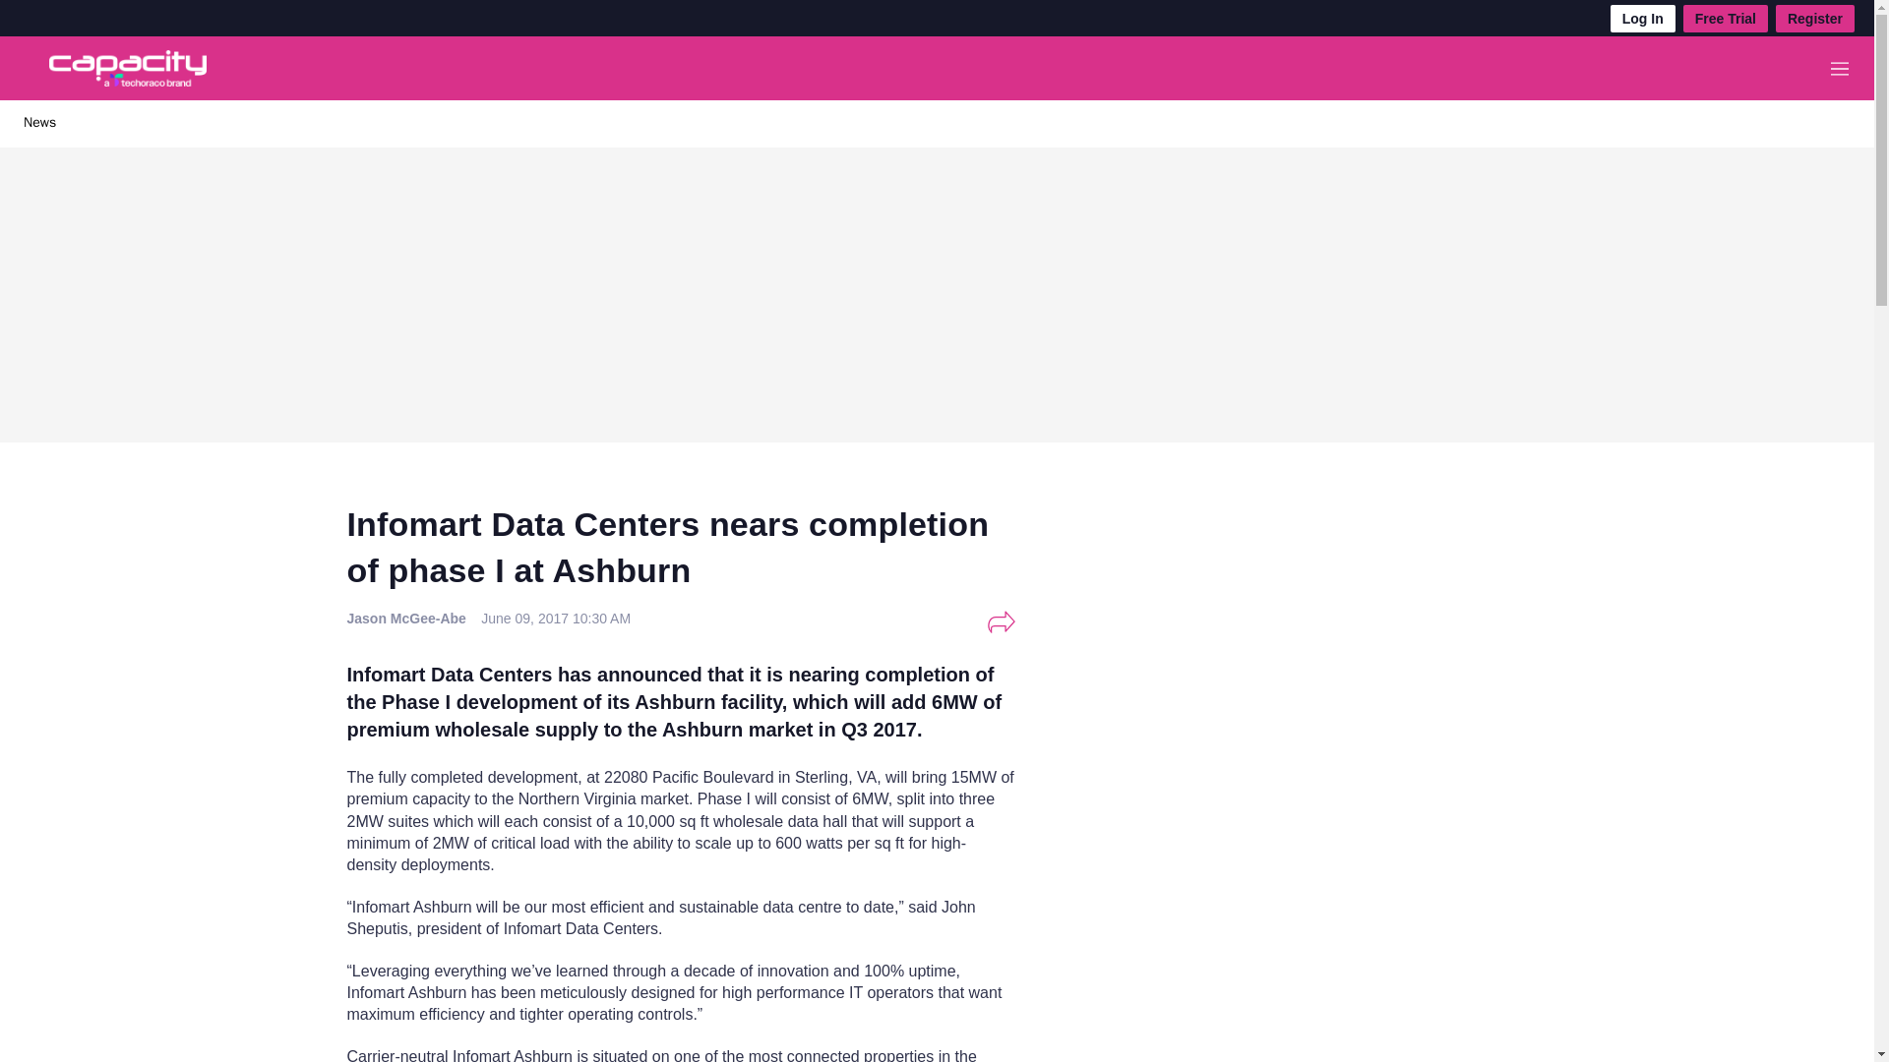  Describe the element at coordinates (1814, 18) in the screenshot. I see `Register` at that location.